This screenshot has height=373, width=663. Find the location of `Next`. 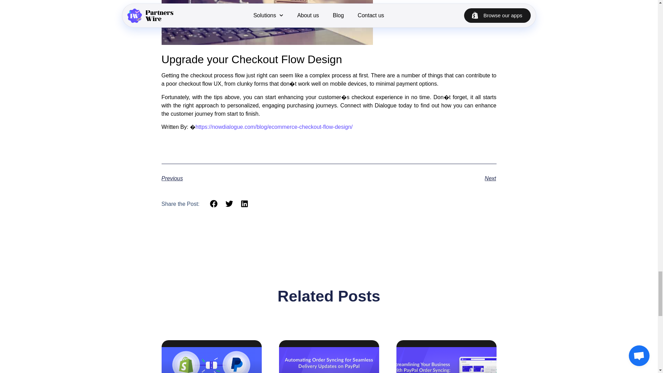

Next is located at coordinates (412, 179).